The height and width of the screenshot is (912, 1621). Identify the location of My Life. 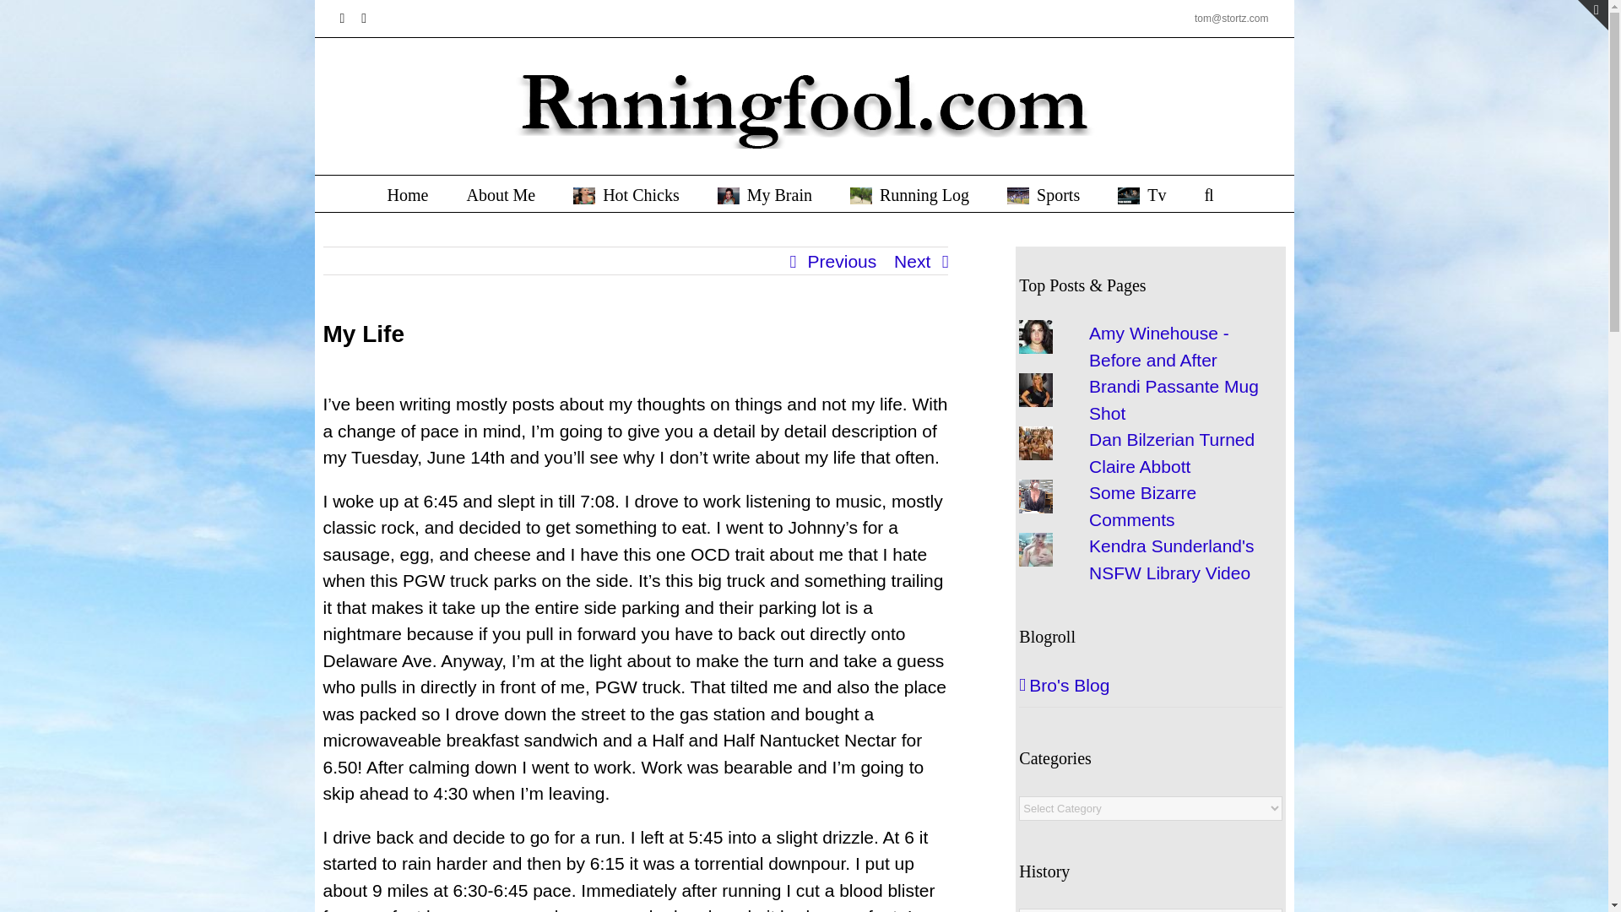
(1128, 196).